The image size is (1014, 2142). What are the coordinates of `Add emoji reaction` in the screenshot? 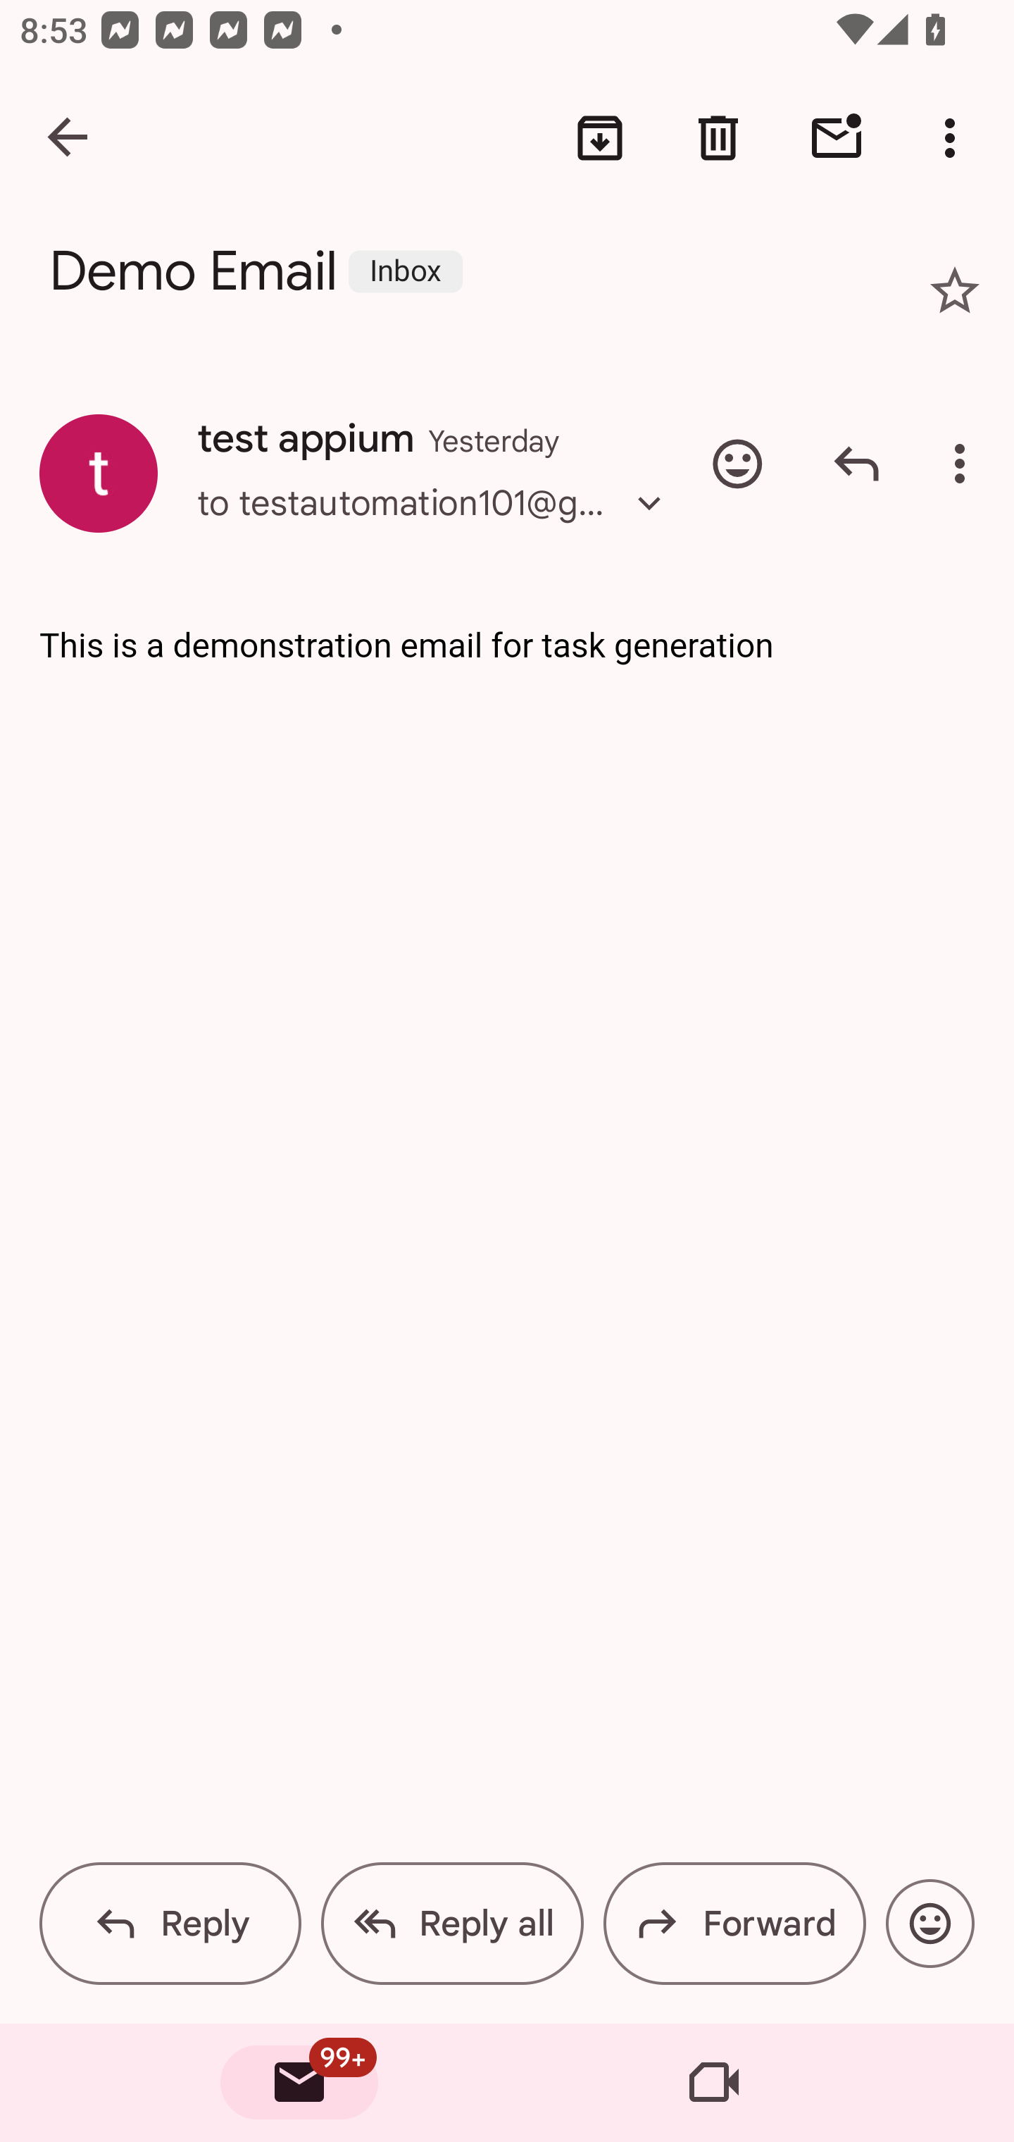 It's located at (930, 1924).